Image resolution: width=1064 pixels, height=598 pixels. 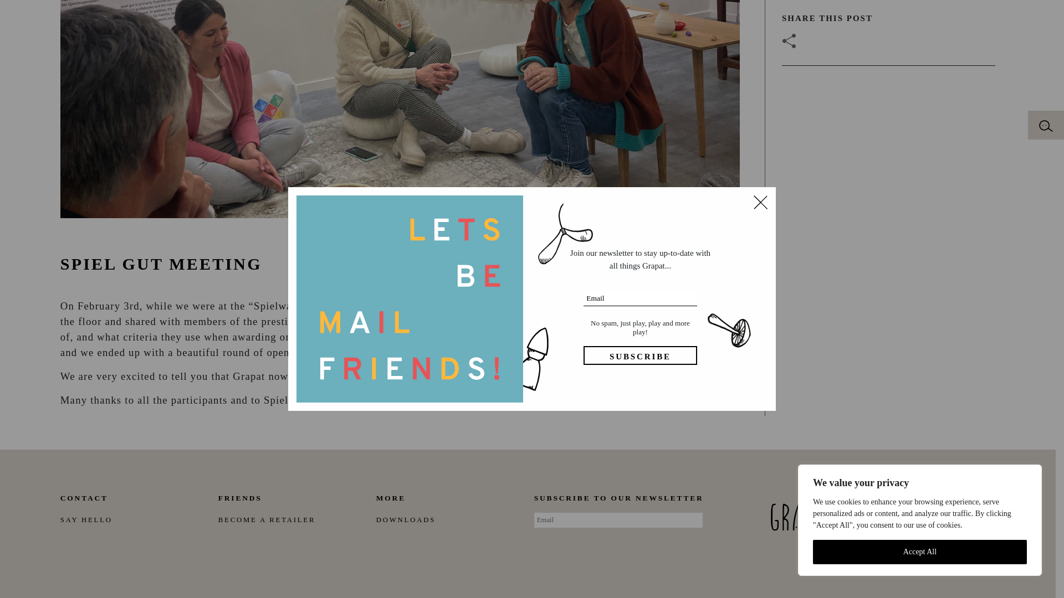 I want to click on Accept All, so click(x=919, y=422).